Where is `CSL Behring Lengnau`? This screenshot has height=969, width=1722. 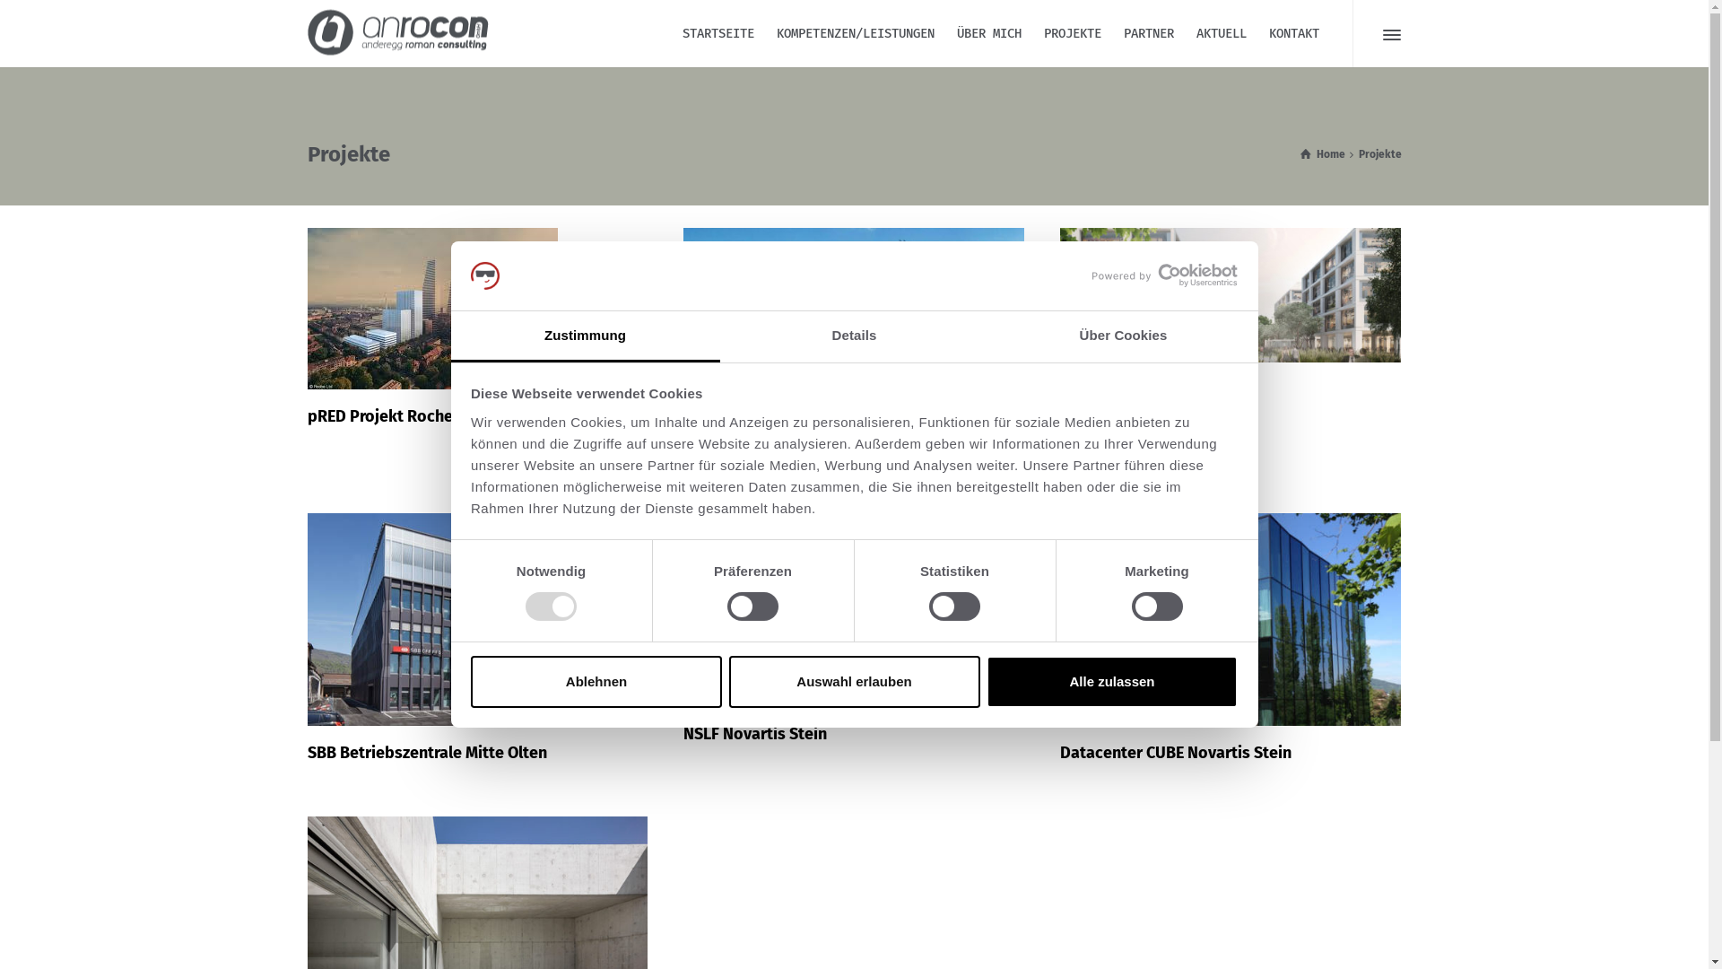 CSL Behring Lengnau is located at coordinates (759, 449).